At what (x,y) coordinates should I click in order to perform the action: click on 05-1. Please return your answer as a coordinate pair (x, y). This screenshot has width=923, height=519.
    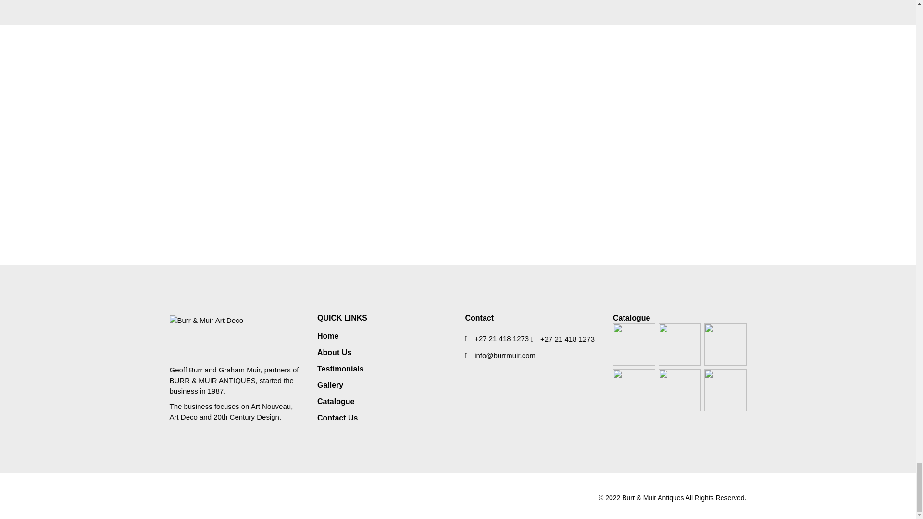
    Looking at the image, I should click on (680, 390).